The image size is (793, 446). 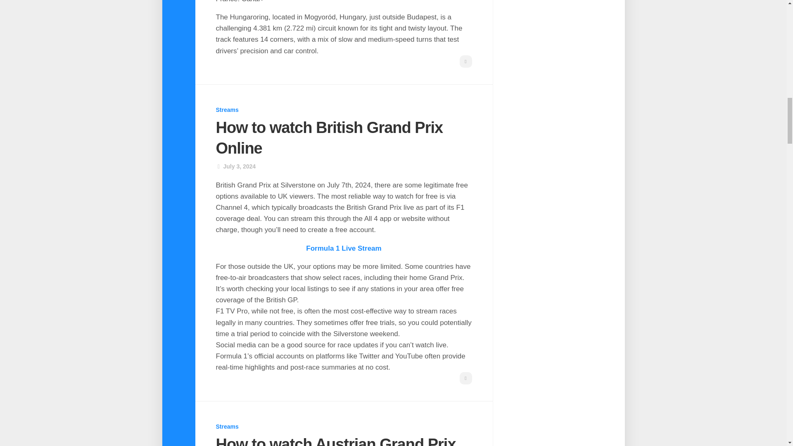 I want to click on Streams, so click(x=227, y=110).